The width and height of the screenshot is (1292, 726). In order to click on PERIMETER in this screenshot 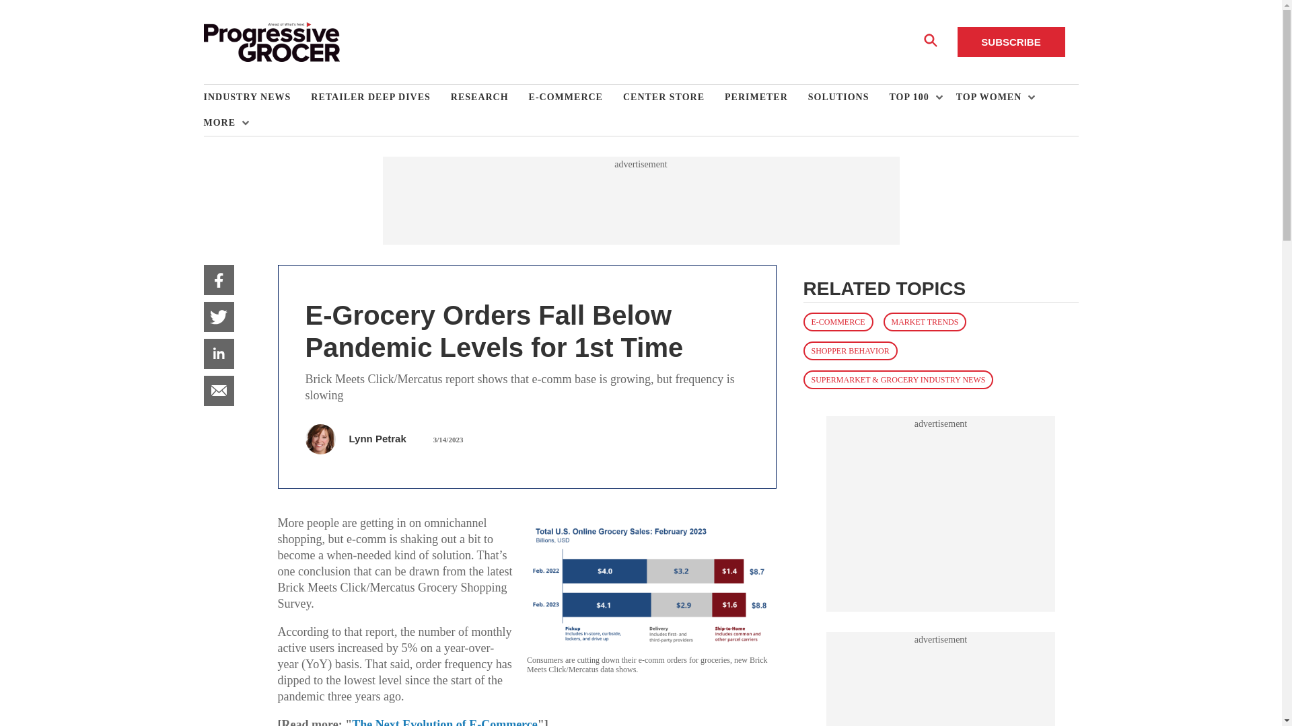, I will do `click(766, 97)`.